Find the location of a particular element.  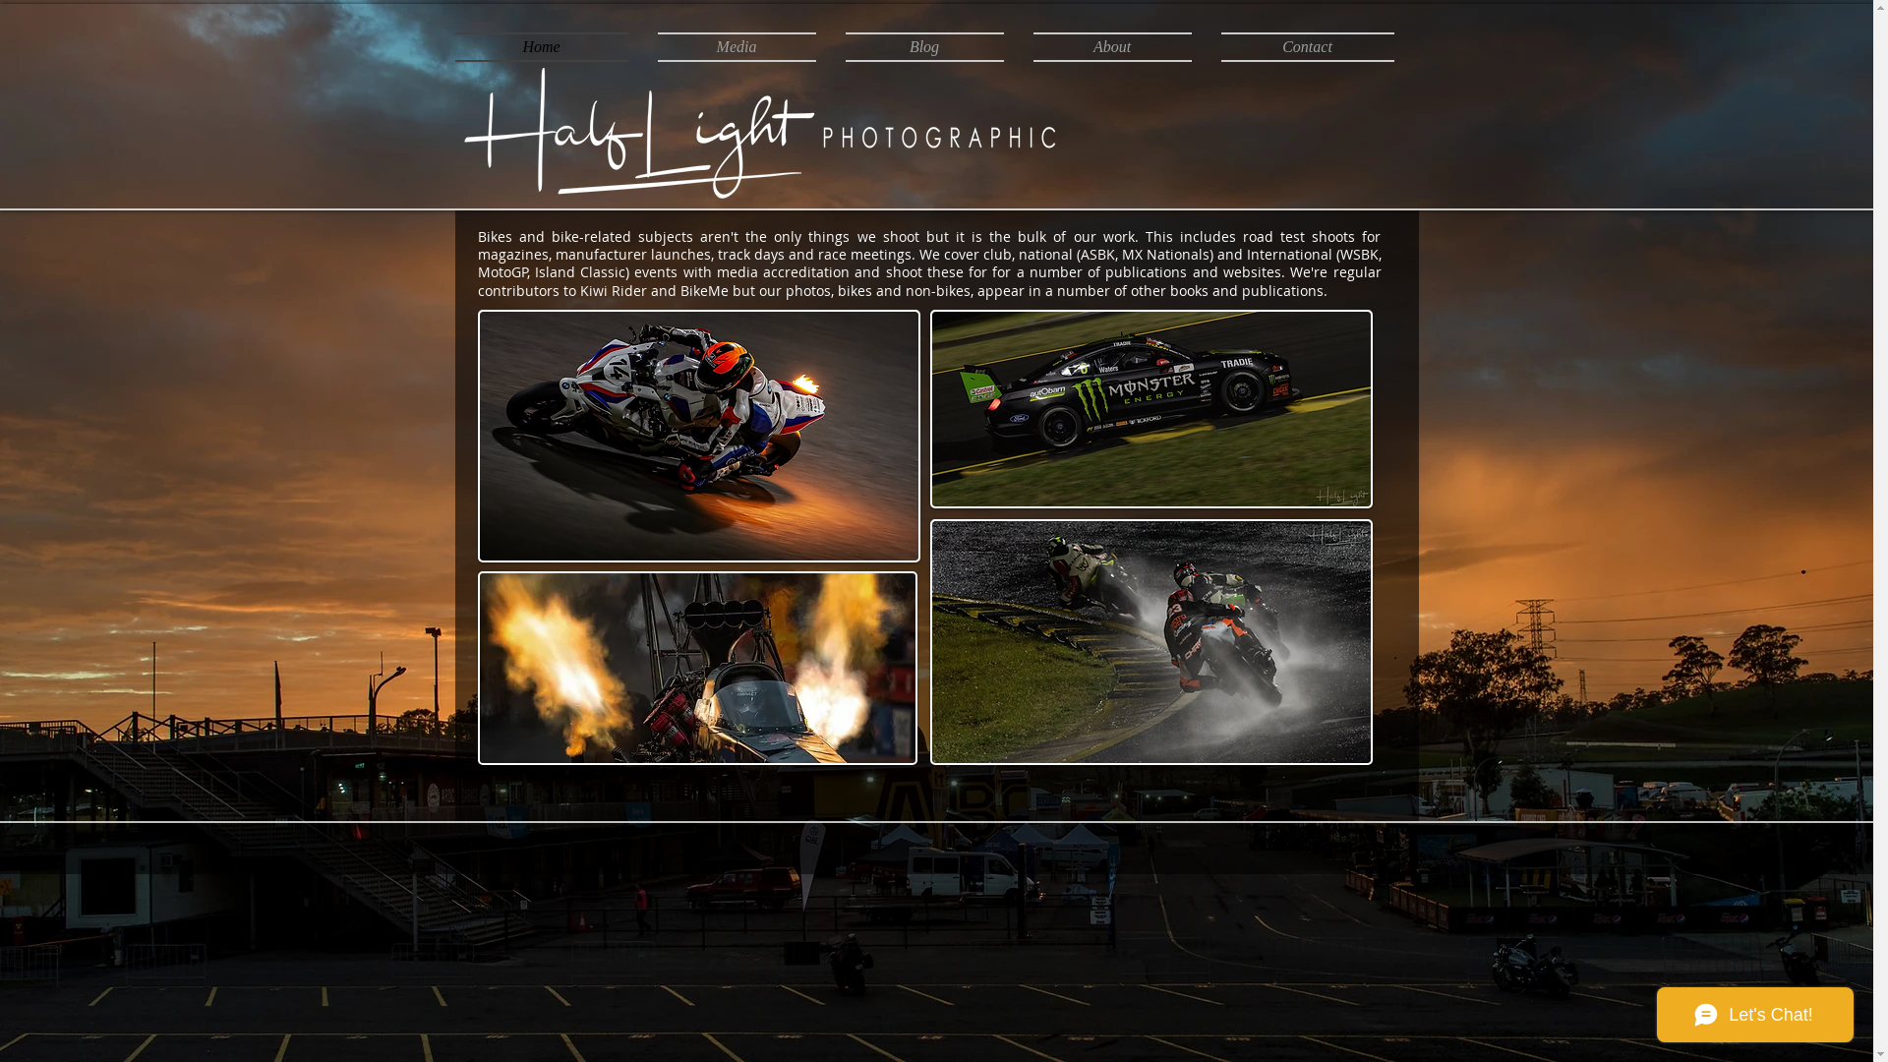

Media is located at coordinates (737, 47).